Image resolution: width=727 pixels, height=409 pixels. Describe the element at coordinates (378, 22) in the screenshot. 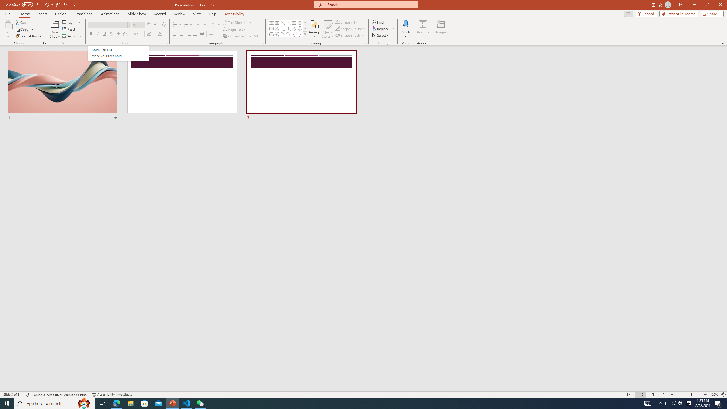

I see `Find...` at that location.